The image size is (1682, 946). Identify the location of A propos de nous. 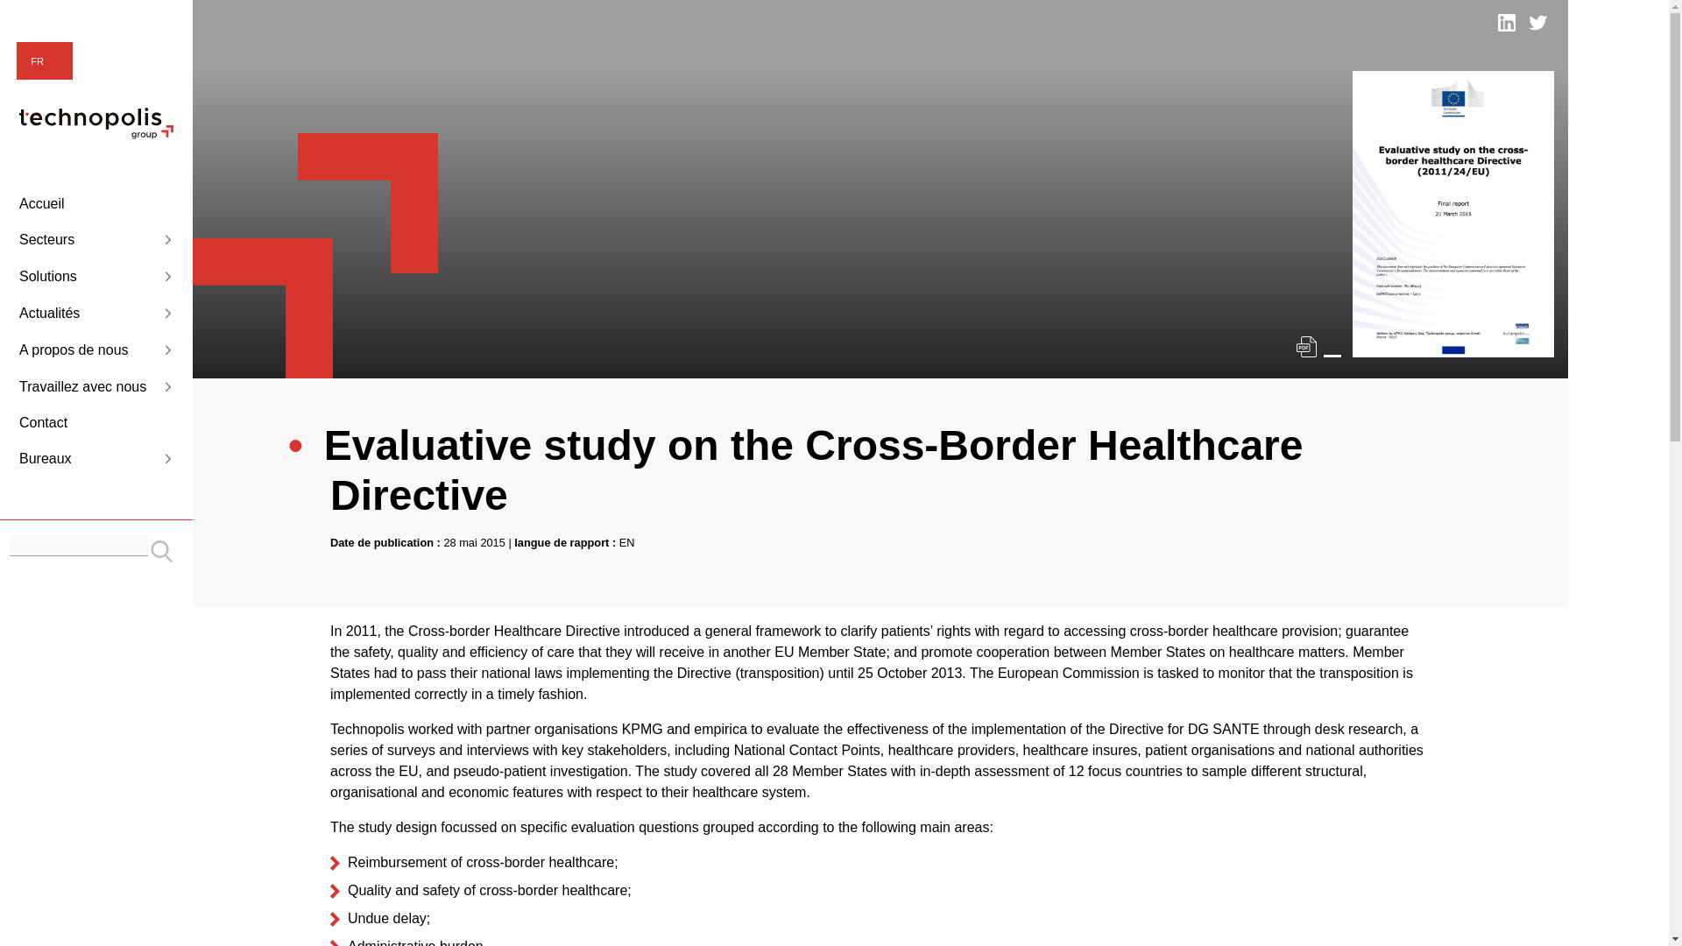
(95, 349).